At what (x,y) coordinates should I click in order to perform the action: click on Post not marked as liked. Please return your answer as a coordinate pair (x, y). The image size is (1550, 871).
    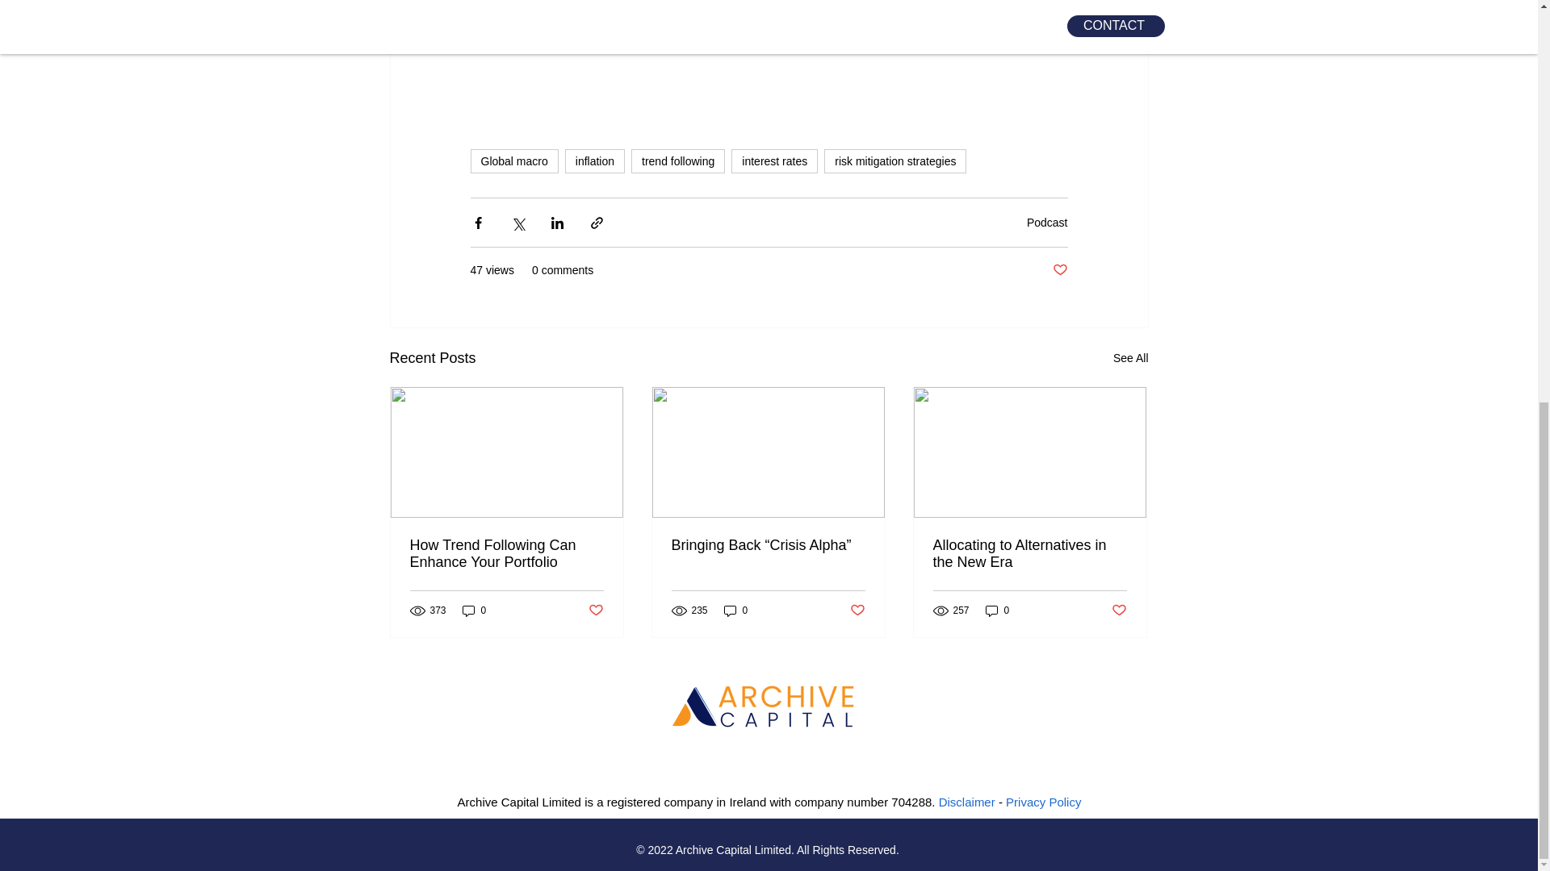
    Looking at the image, I should click on (1119, 610).